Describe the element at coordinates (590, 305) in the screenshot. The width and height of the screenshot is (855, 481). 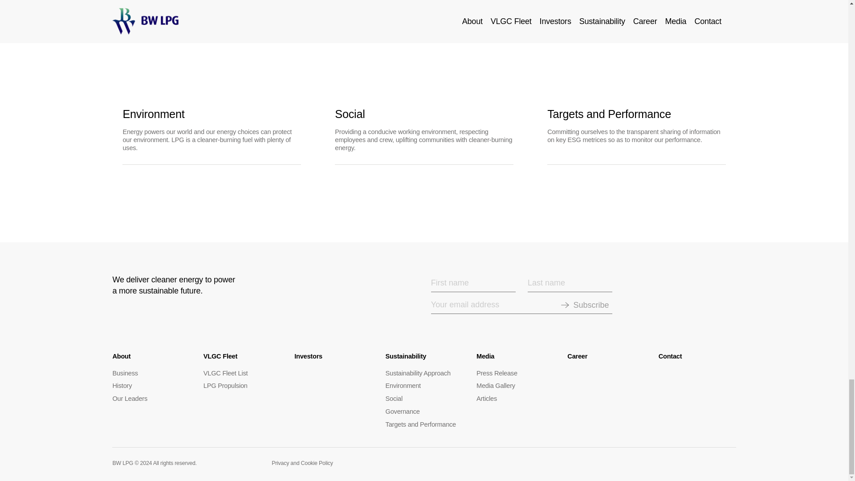
I see `Subscribe` at that location.